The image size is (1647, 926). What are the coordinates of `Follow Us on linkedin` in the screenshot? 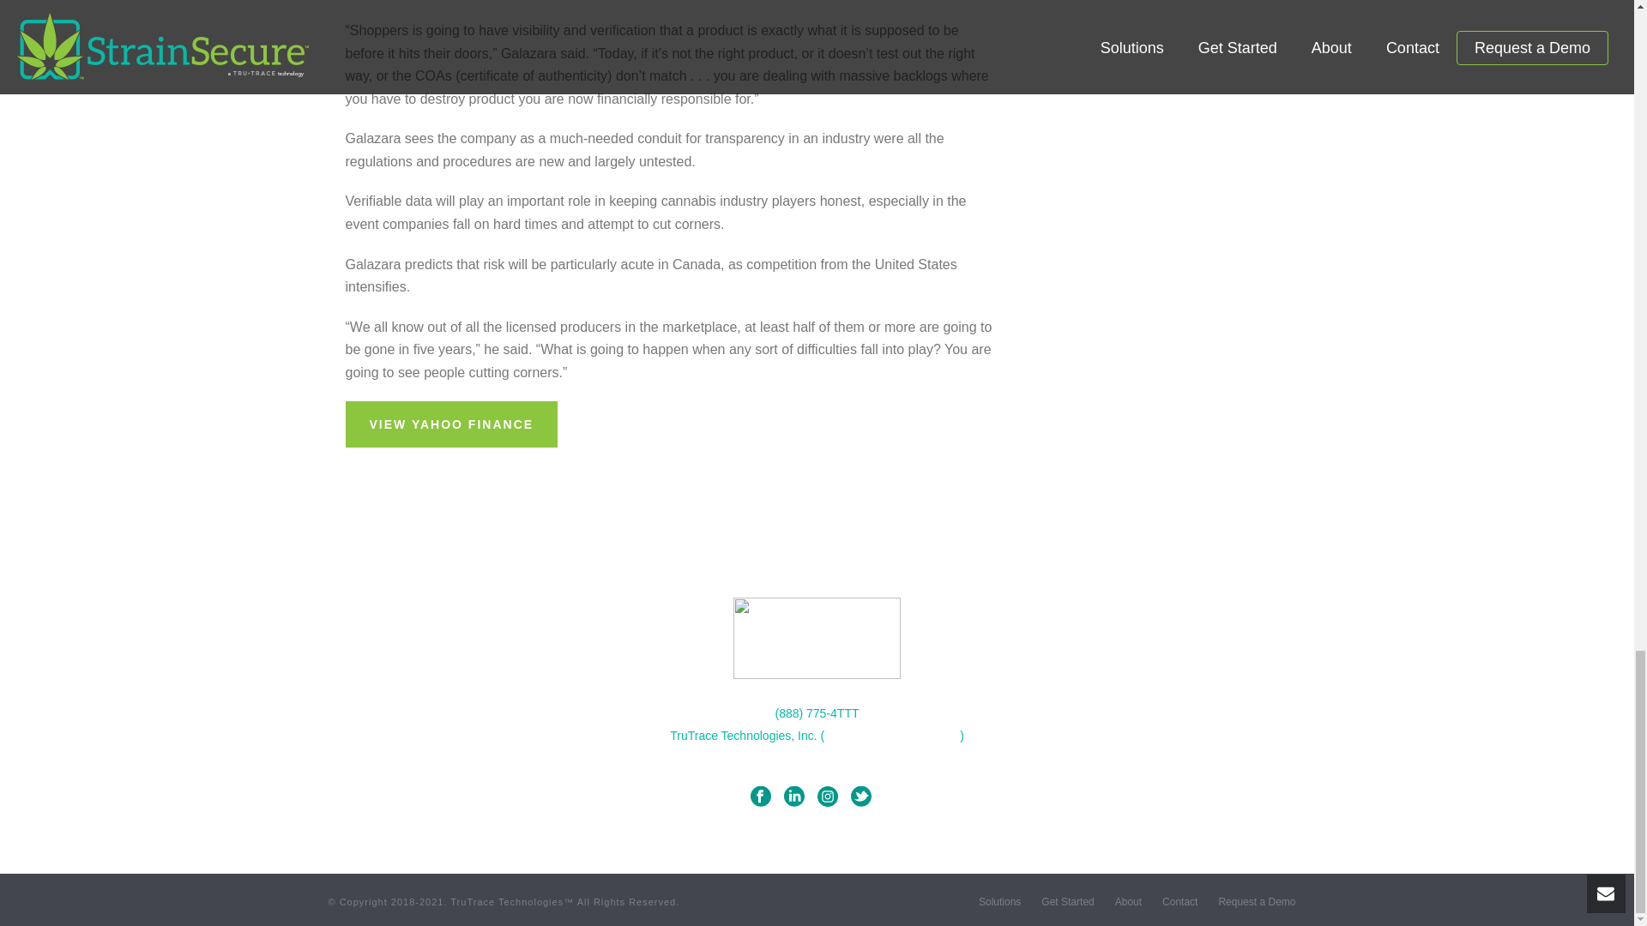 It's located at (794, 797).